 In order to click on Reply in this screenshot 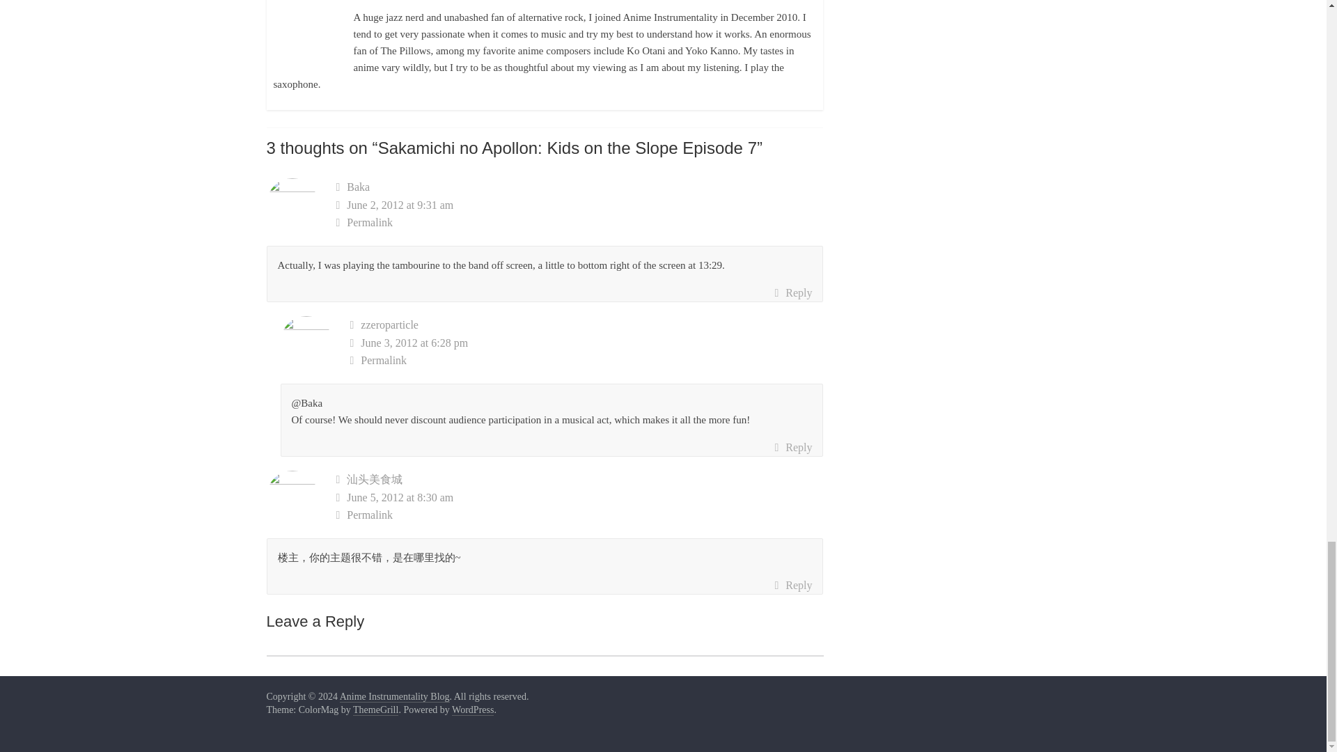, I will do `click(792, 293)`.